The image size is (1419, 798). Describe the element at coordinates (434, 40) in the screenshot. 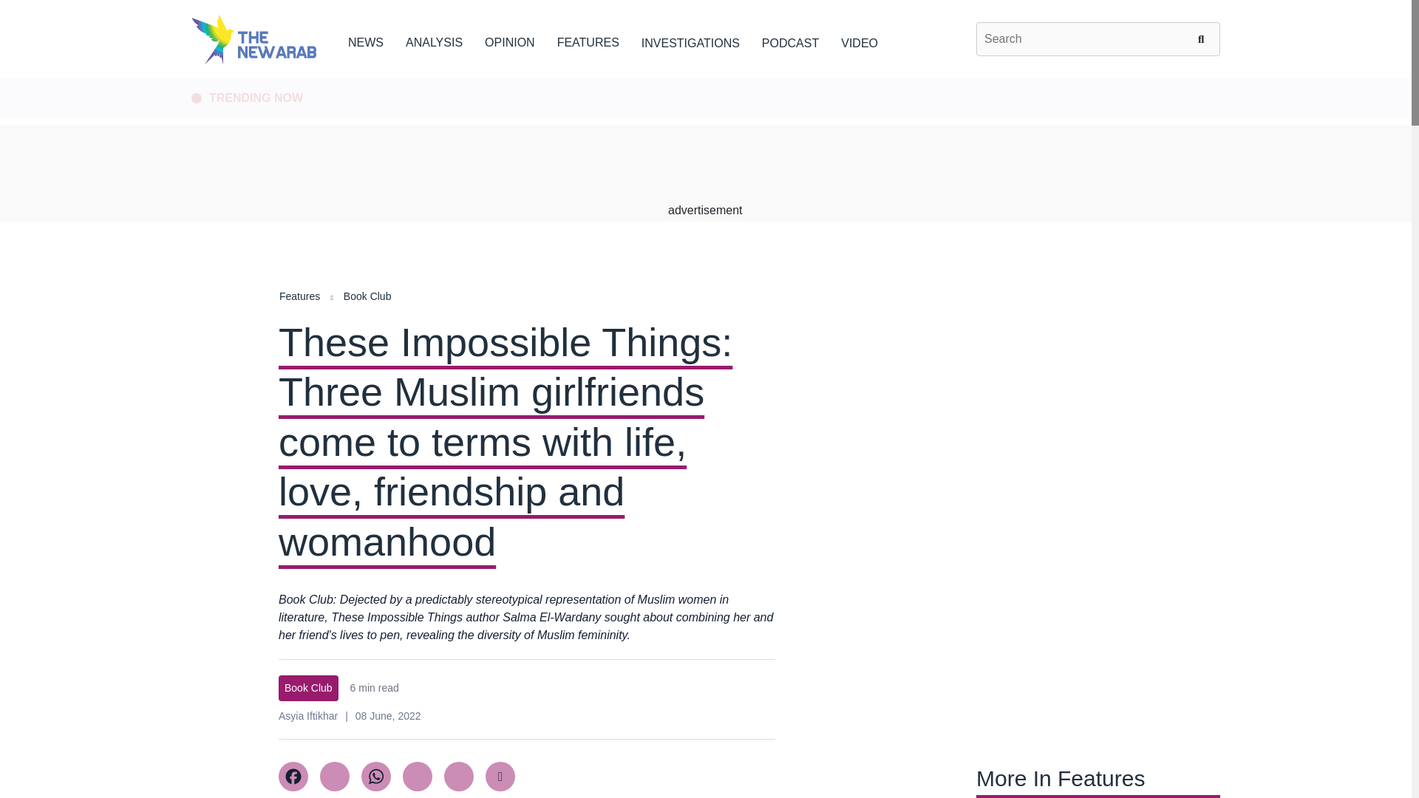

I see `ANALYSIS` at that location.